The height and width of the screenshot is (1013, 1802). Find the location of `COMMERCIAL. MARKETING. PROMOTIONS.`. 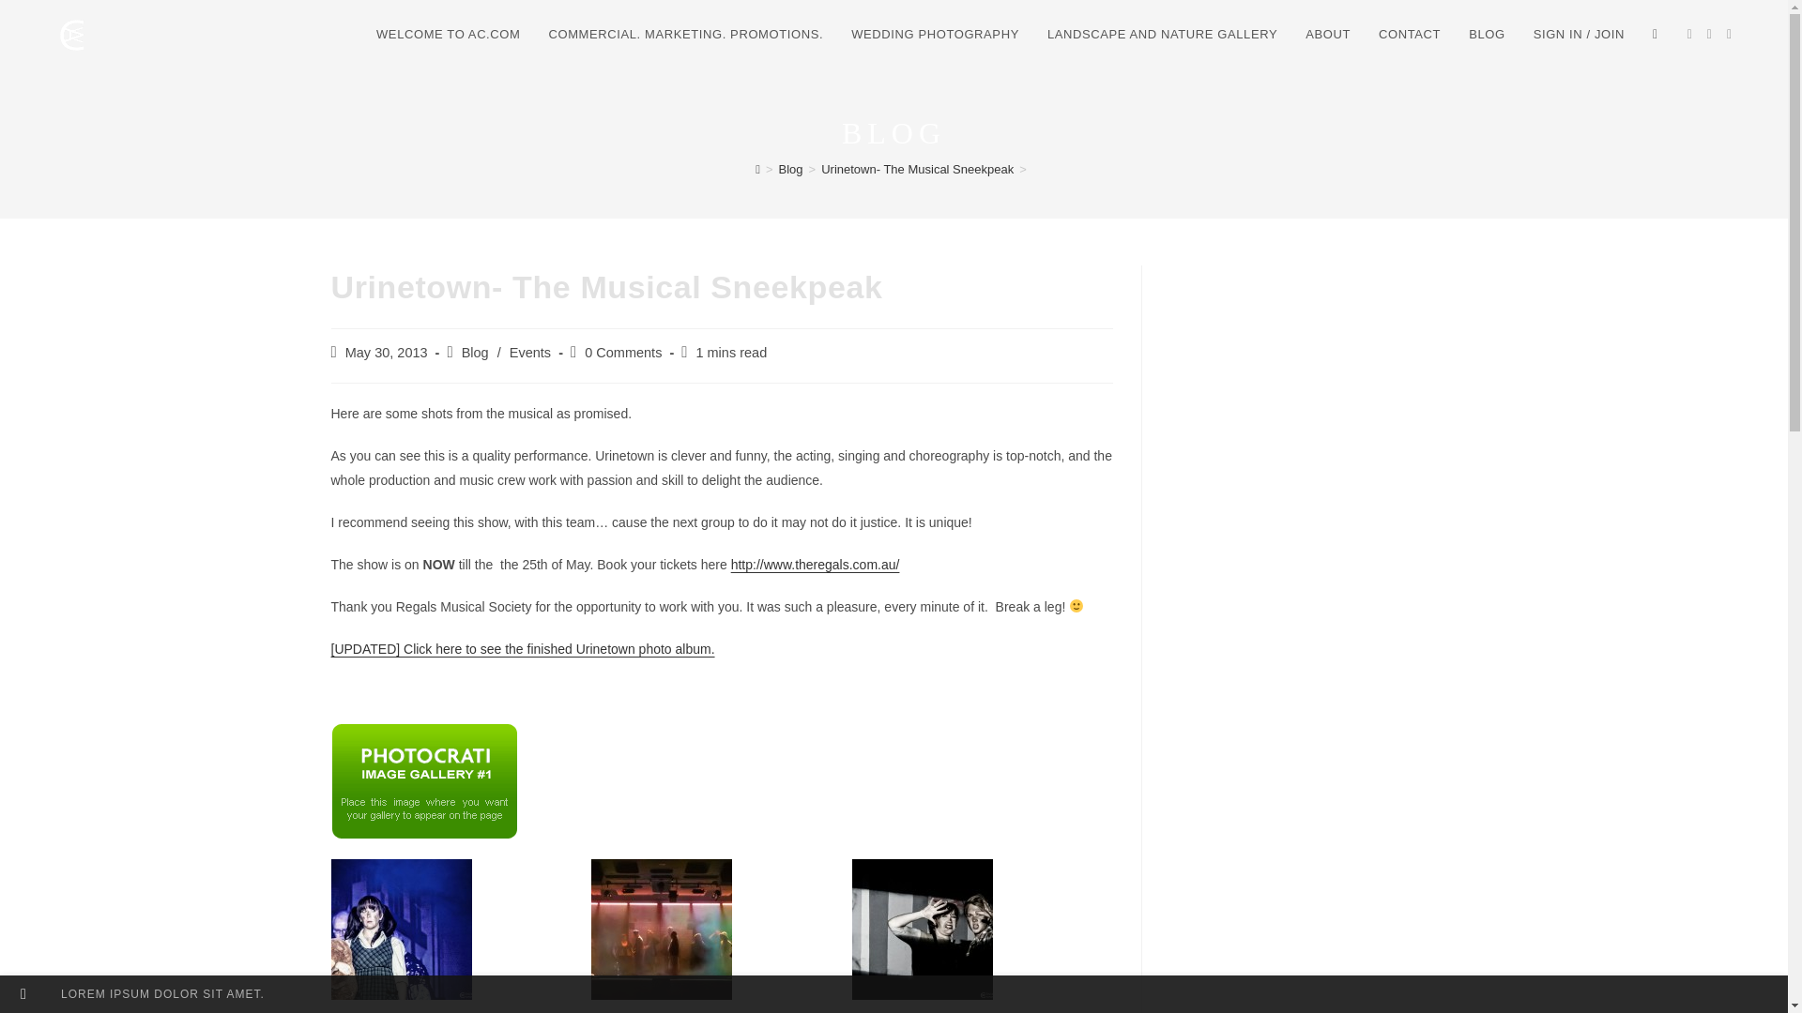

COMMERCIAL. MARKETING. PROMOTIONS. is located at coordinates (685, 35).